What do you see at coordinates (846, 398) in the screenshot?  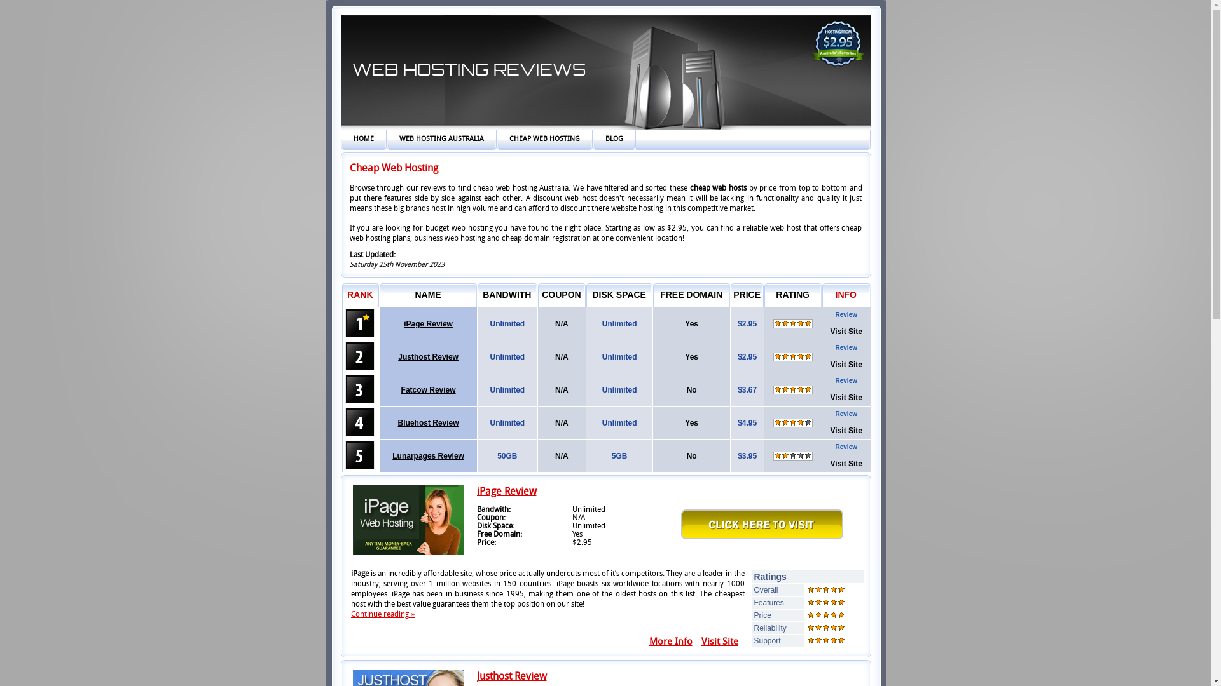 I see `Visit Site` at bounding box center [846, 398].